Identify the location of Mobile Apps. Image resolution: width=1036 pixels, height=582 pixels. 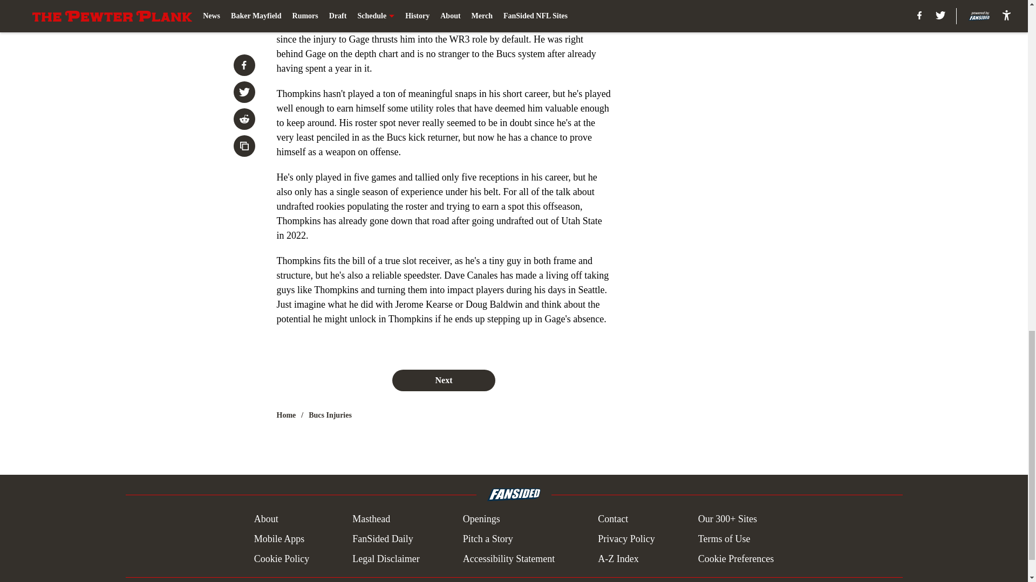
(279, 539).